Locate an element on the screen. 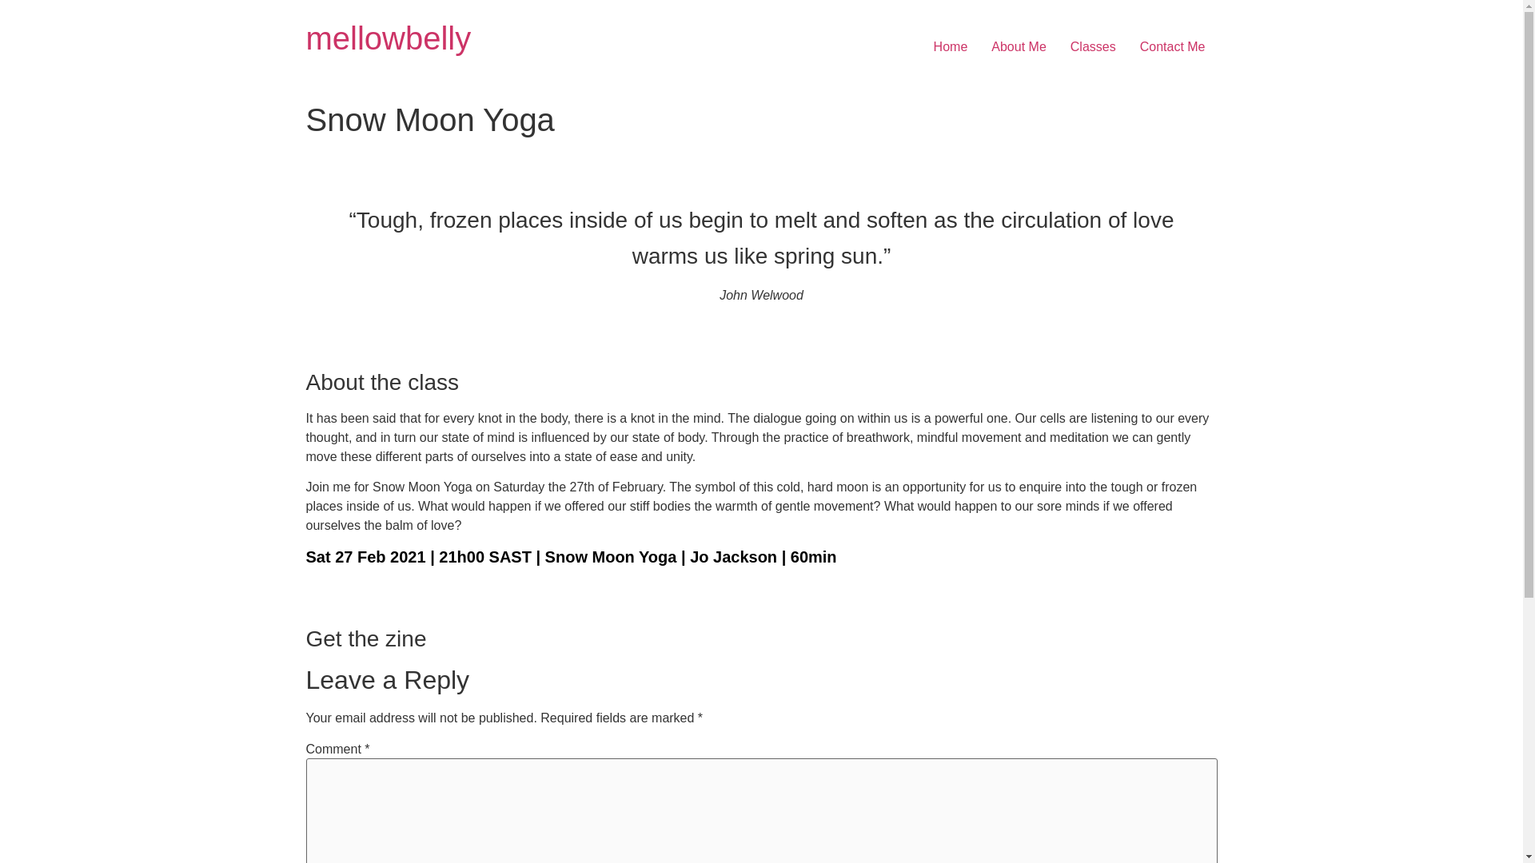  Classes is located at coordinates (1094, 46).